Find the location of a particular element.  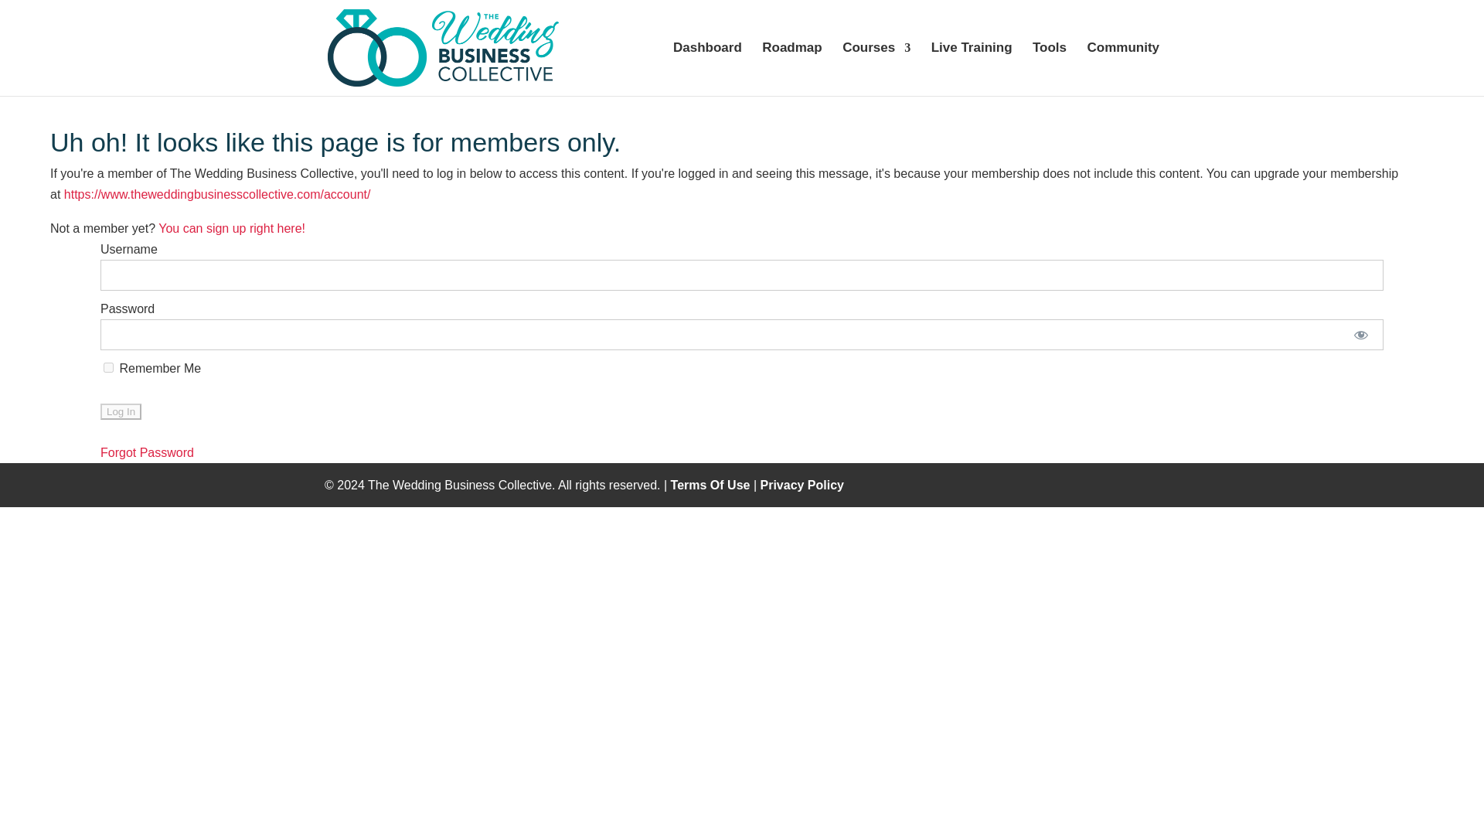

Terms Of Use is located at coordinates (710, 485).